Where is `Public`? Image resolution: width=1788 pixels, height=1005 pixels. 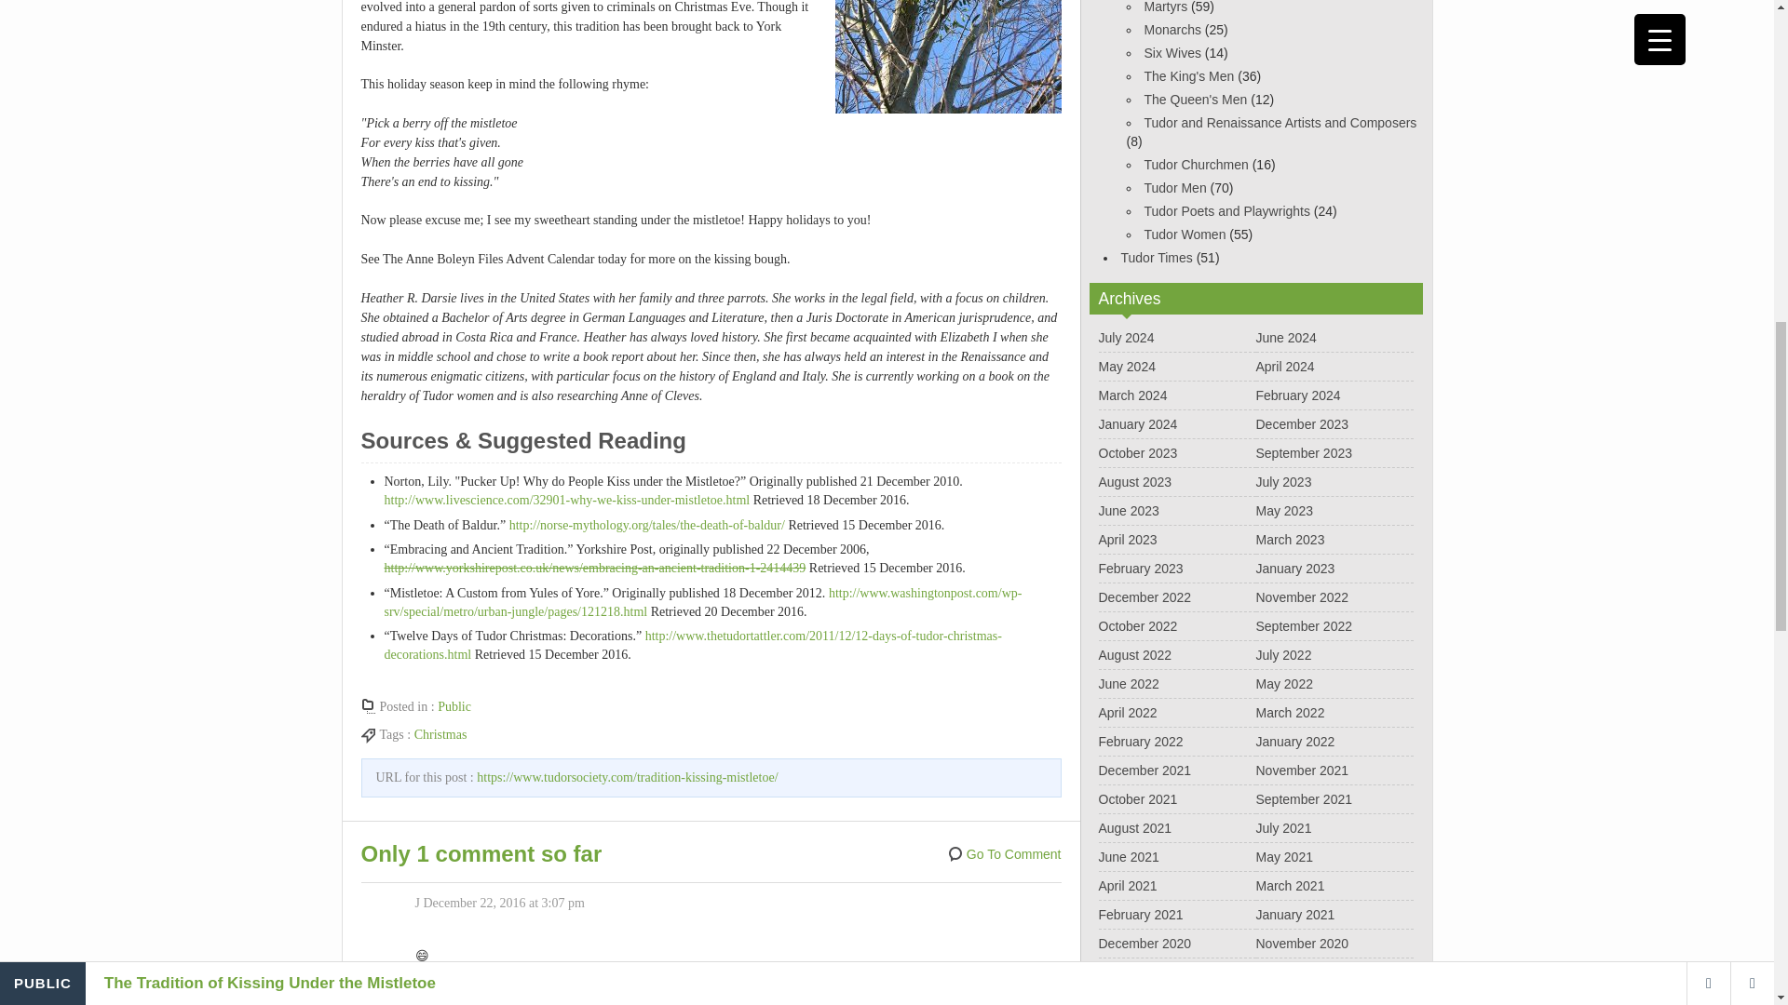 Public is located at coordinates (454, 705).